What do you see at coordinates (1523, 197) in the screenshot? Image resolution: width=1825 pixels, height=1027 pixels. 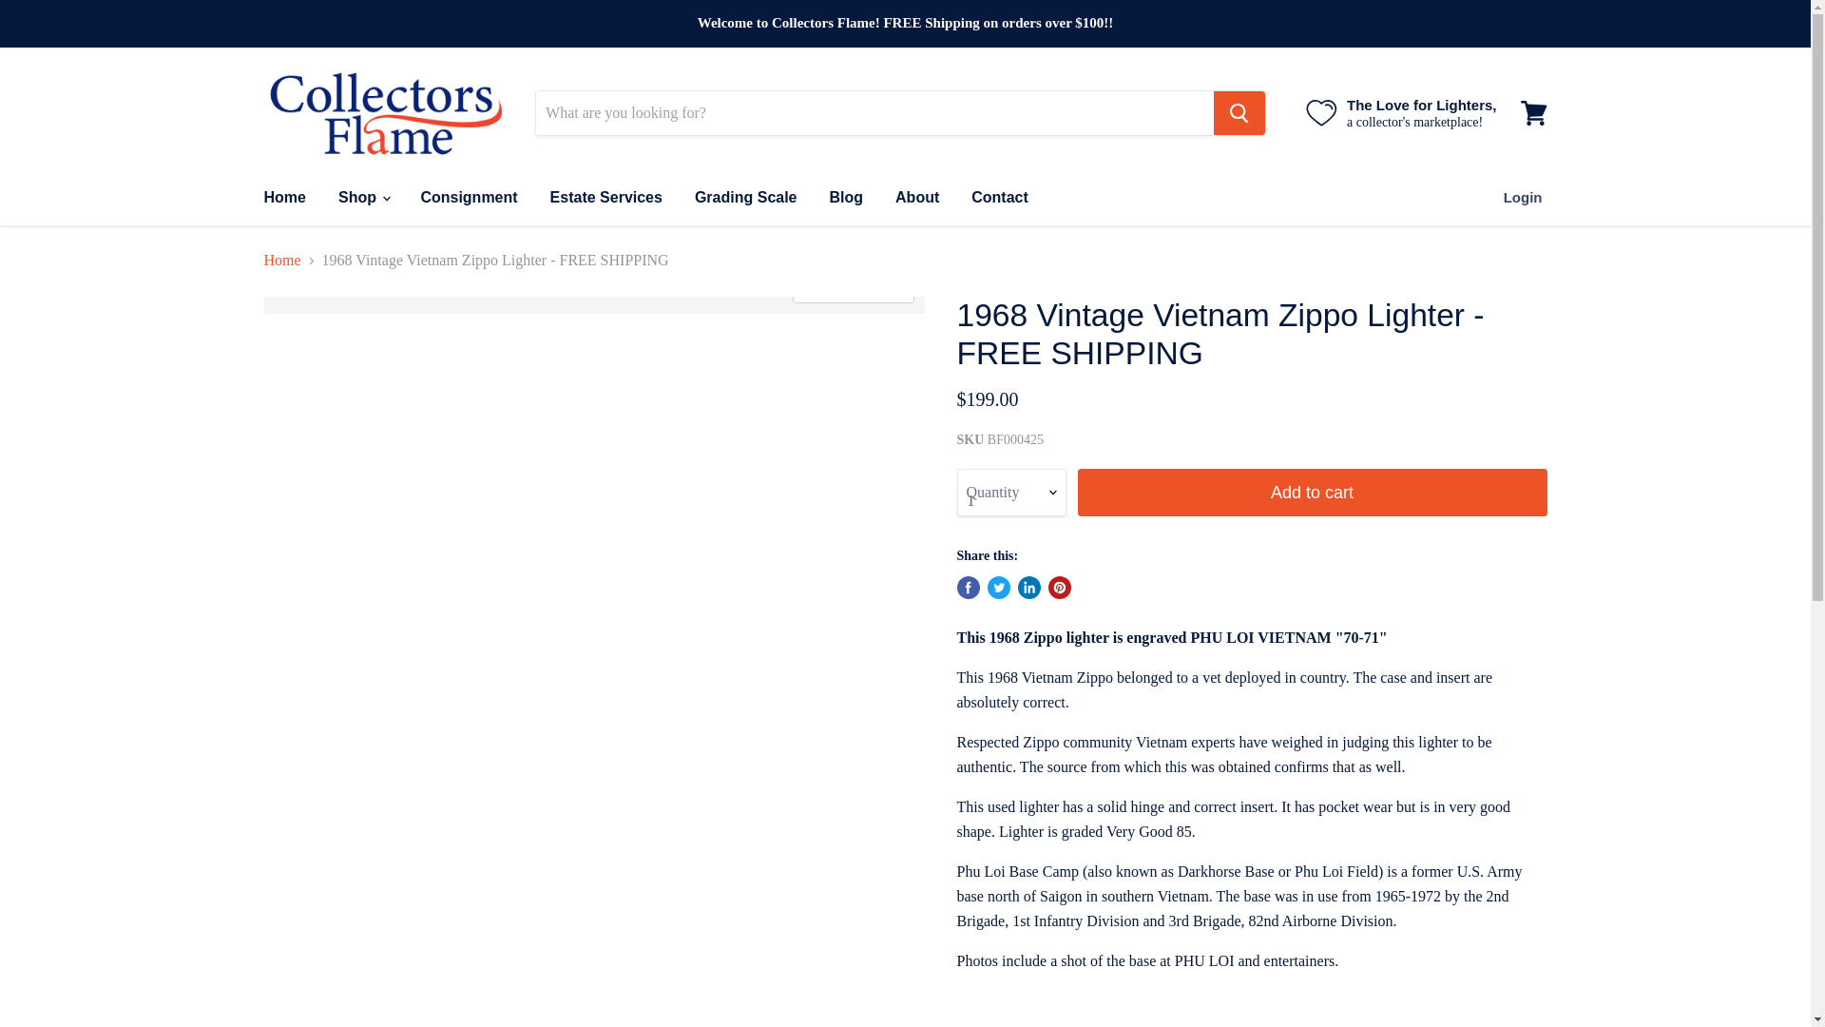 I see `Login` at bounding box center [1523, 197].